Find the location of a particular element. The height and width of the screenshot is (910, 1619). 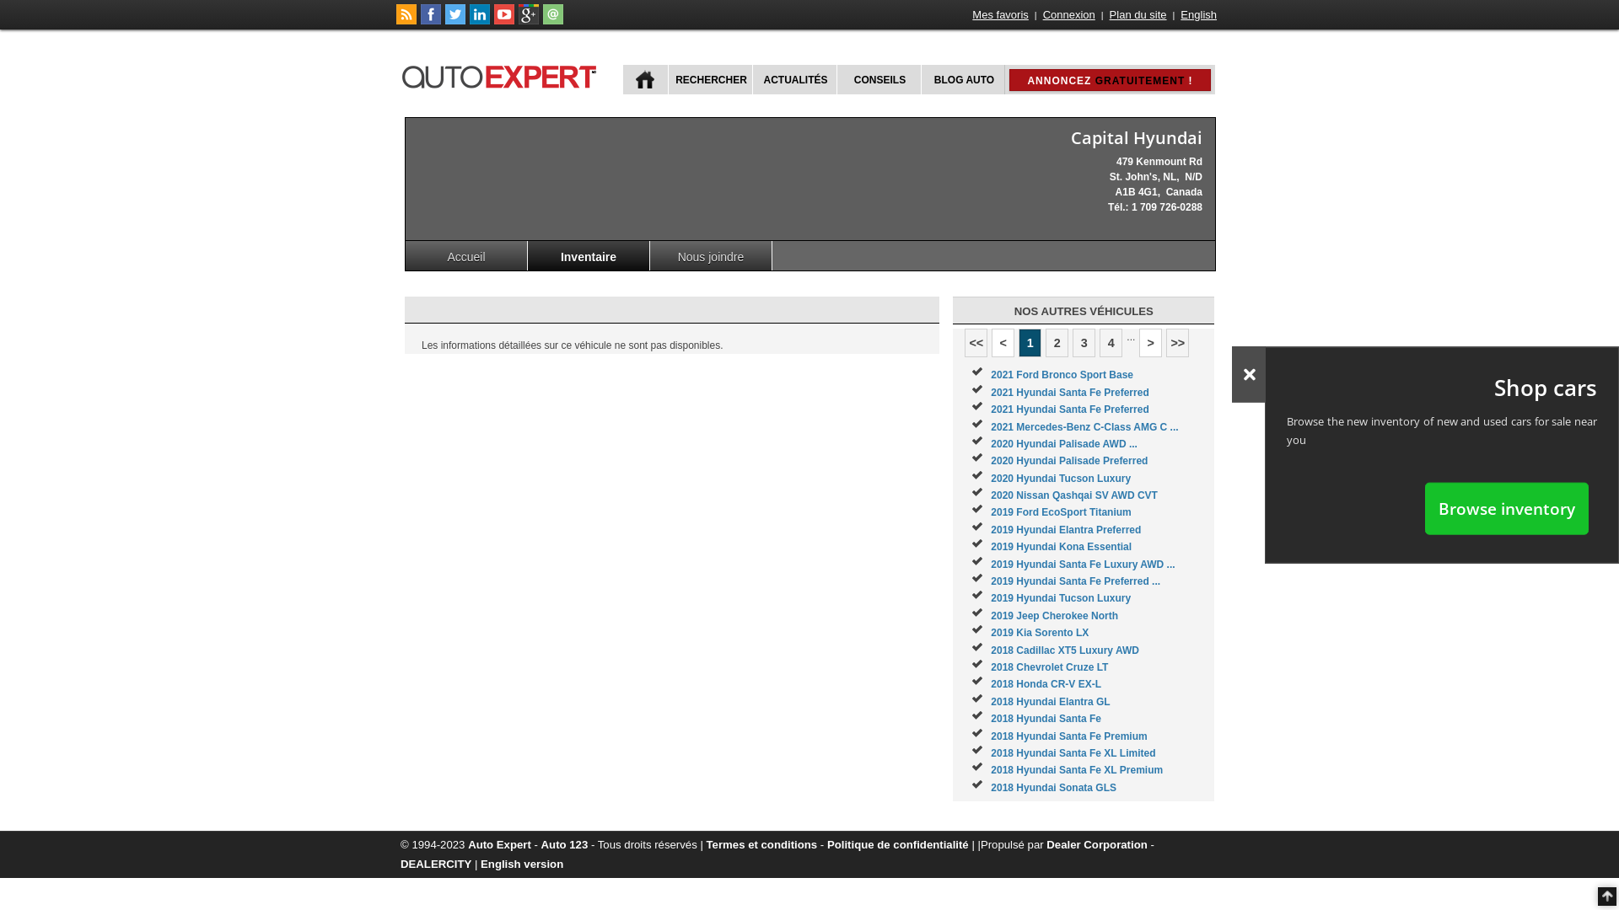

2020 Hyundai Palisade Preferred is located at coordinates (1069, 461).